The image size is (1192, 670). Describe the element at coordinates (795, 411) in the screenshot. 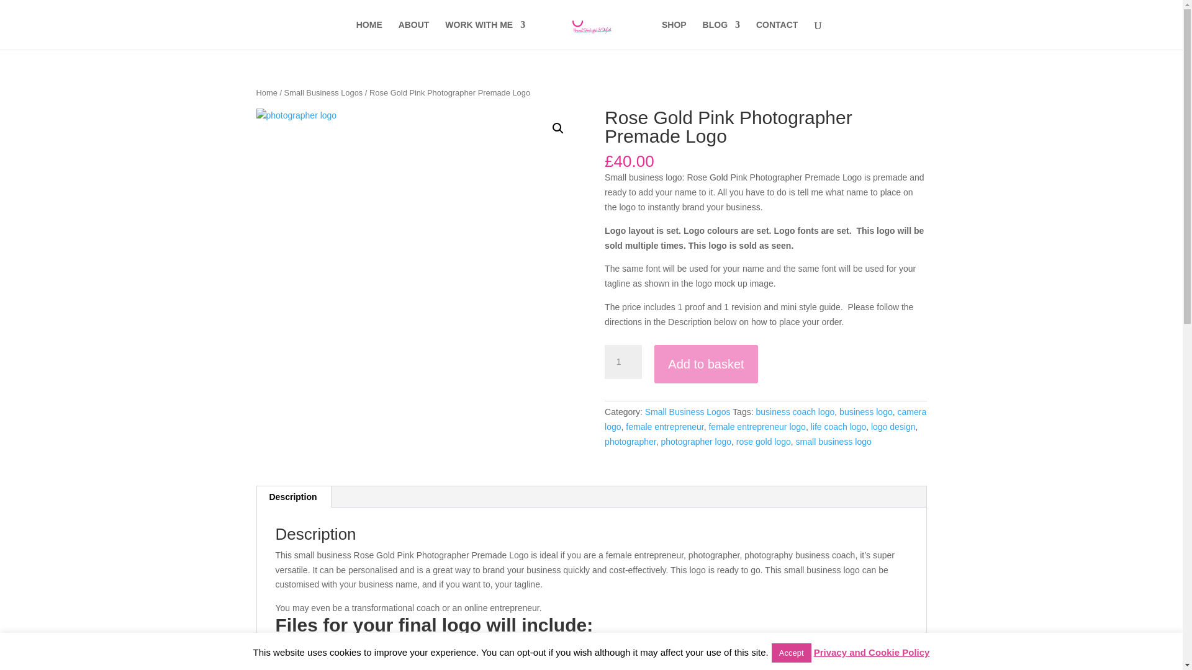

I see `business coach logo` at that location.